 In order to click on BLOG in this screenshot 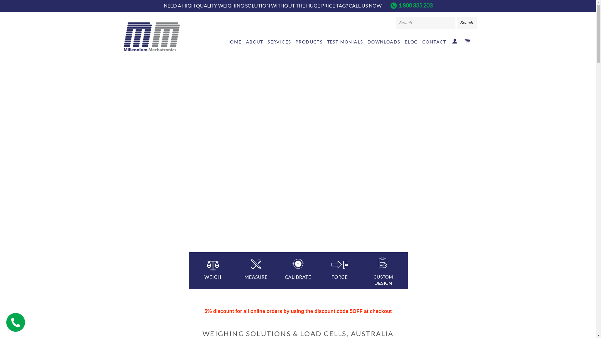, I will do `click(411, 42)`.